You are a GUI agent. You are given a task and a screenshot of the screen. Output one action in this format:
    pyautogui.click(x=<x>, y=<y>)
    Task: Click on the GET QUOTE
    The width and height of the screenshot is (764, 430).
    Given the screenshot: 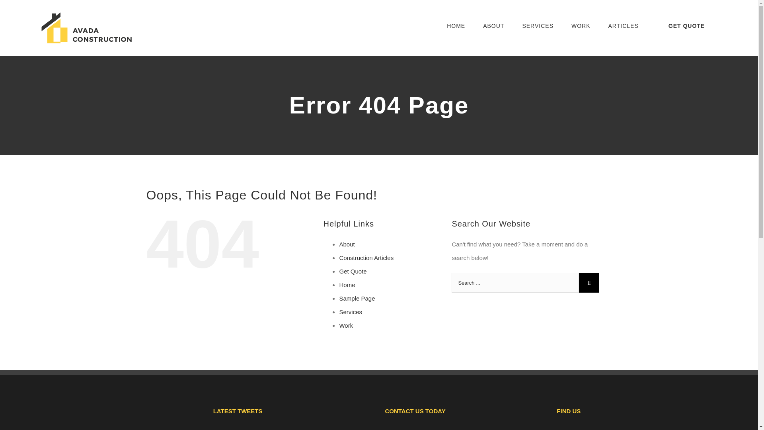 What is the action you would take?
    pyautogui.click(x=686, y=25)
    